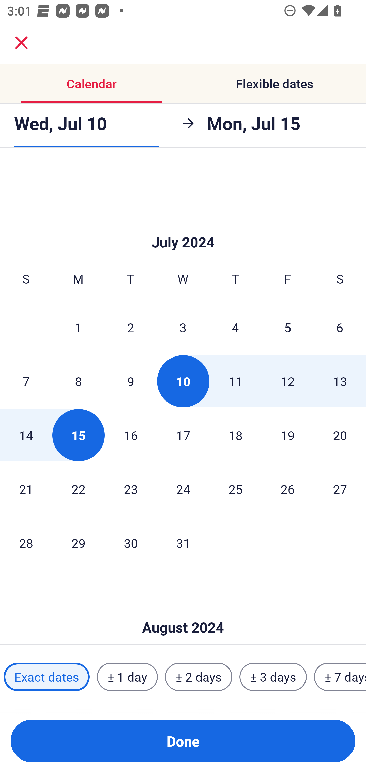 This screenshot has height=773, width=366. Describe the element at coordinates (26, 543) in the screenshot. I see `28 Sunday, July 28, 2024` at that location.